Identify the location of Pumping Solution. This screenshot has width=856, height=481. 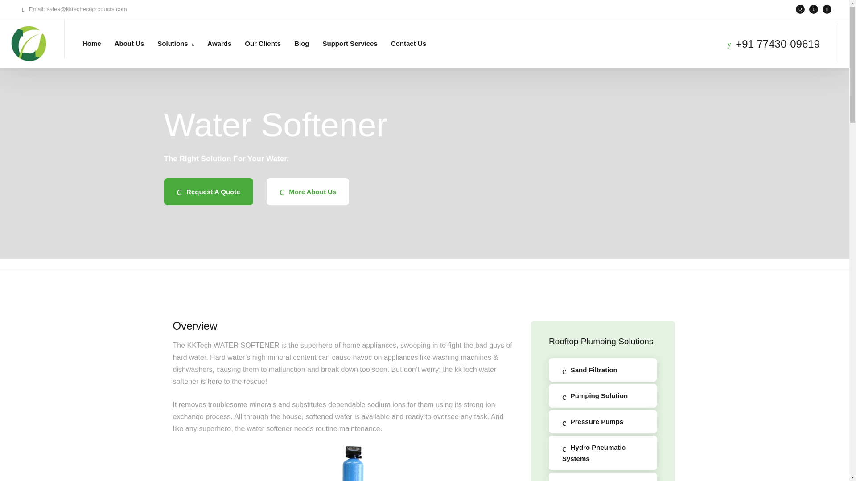
(603, 395).